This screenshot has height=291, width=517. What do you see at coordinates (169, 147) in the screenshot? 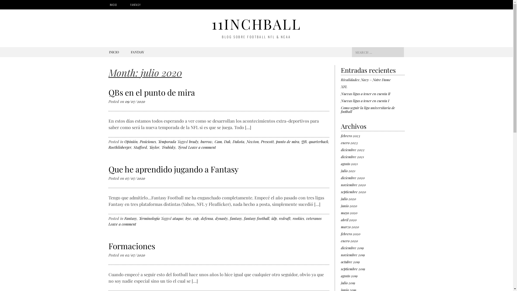
I see `Trubisky` at bounding box center [169, 147].